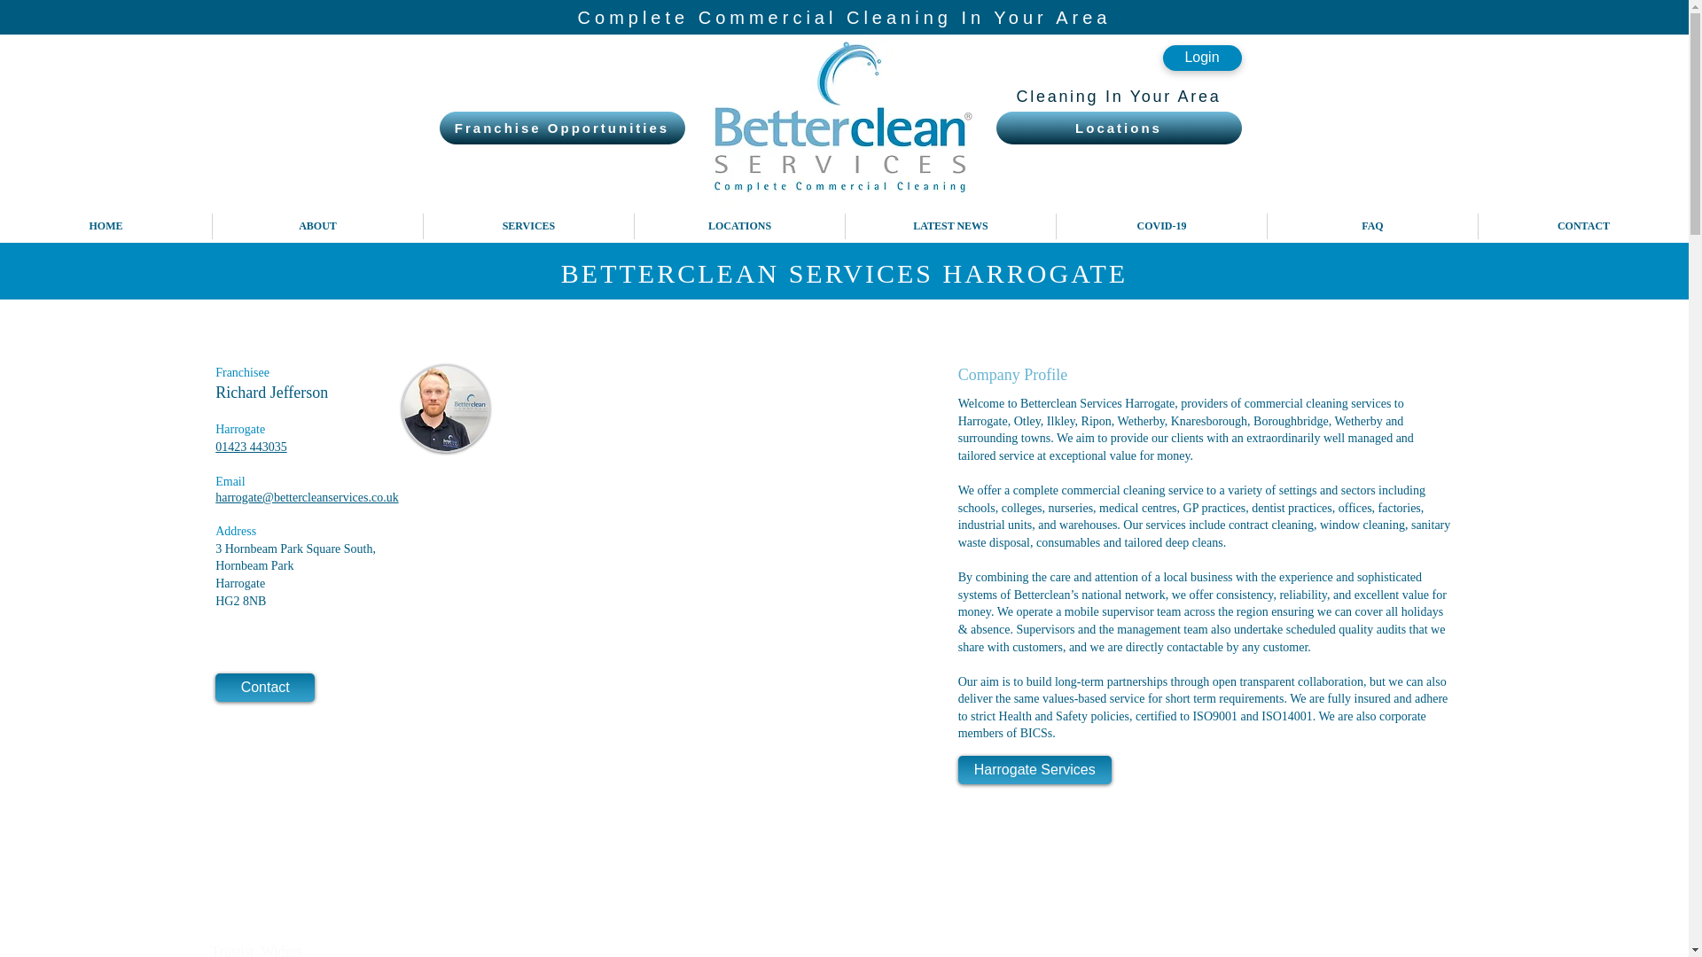 Image resolution: width=1702 pixels, height=957 pixels. What do you see at coordinates (738, 226) in the screenshot?
I see `LOCATIONS` at bounding box center [738, 226].